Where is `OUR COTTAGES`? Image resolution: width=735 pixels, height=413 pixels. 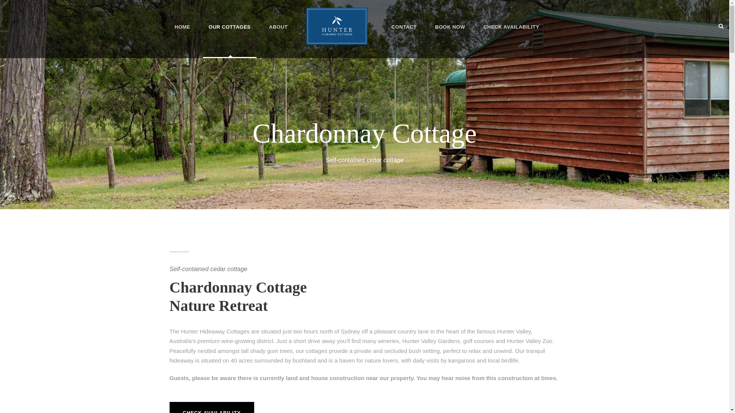
OUR COTTAGES is located at coordinates (230, 33).